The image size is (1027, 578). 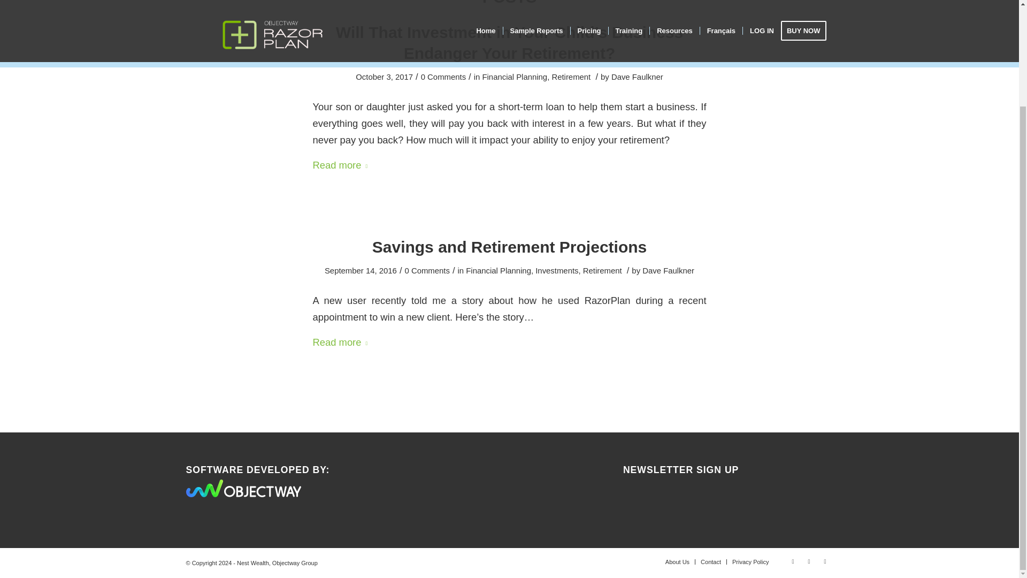 I want to click on Posts by Dave Faulkner, so click(x=668, y=271).